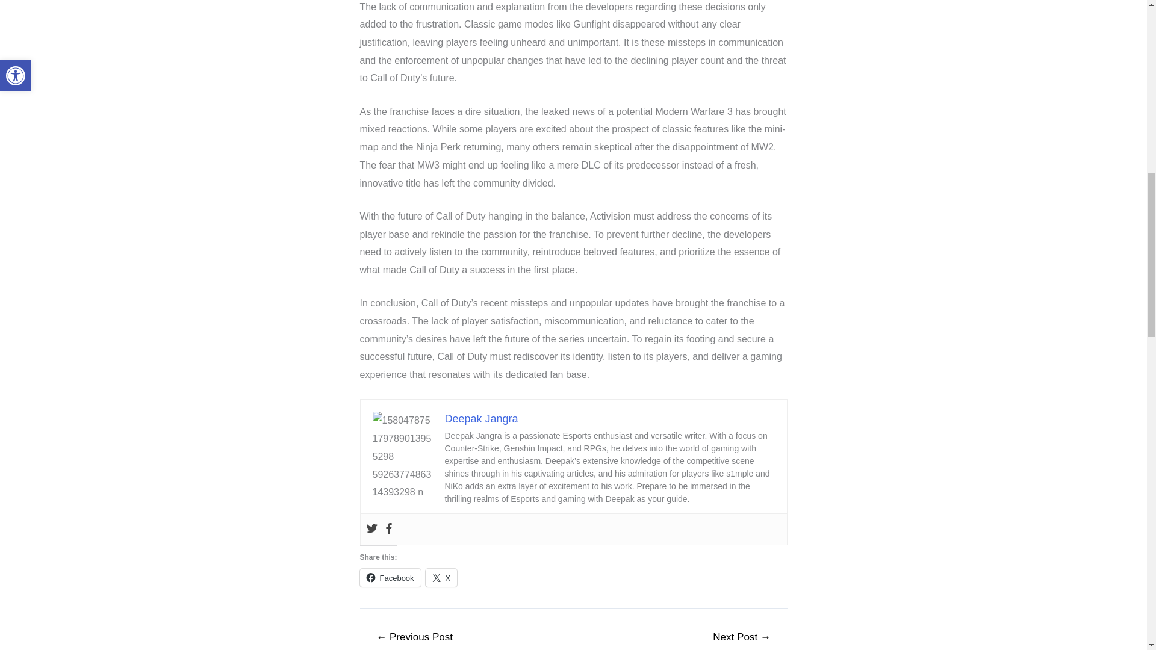 This screenshot has width=1156, height=650. Describe the element at coordinates (441, 578) in the screenshot. I see `Click to share on X` at that location.